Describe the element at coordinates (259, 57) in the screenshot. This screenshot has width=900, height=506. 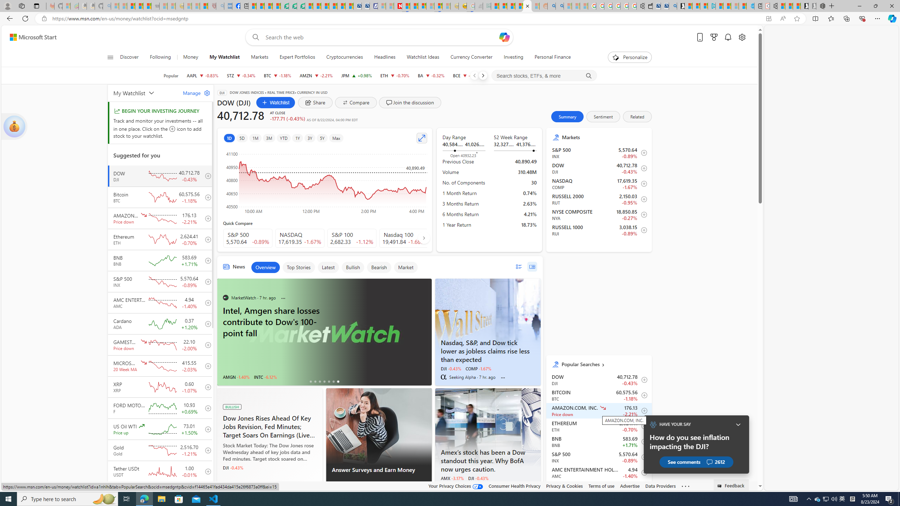
I see `Markets` at that location.